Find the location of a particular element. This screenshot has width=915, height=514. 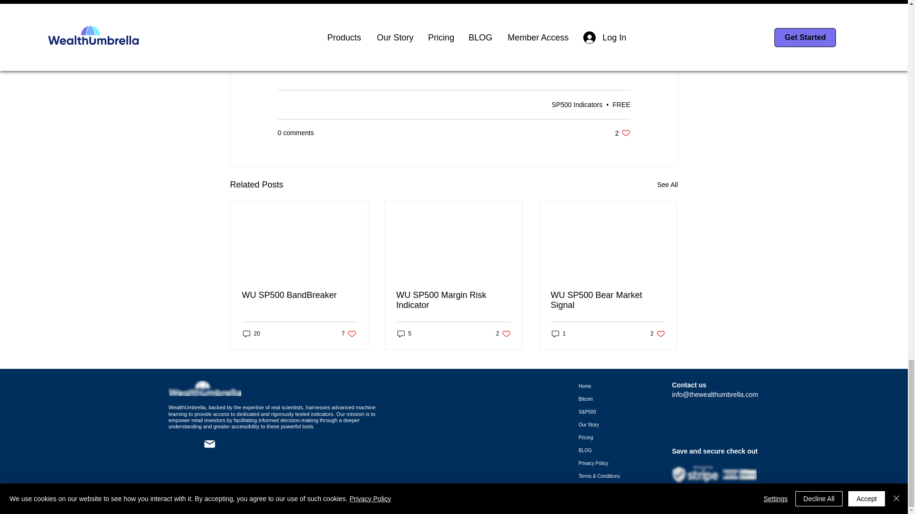

5 is located at coordinates (404, 334).